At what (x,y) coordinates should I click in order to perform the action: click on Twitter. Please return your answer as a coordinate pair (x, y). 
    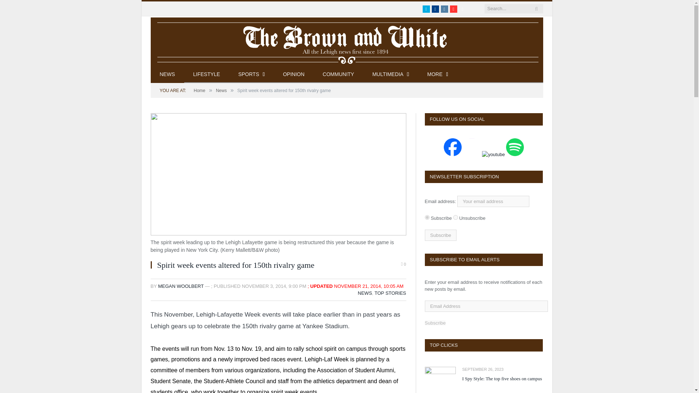
    Looking at the image, I should click on (426, 9).